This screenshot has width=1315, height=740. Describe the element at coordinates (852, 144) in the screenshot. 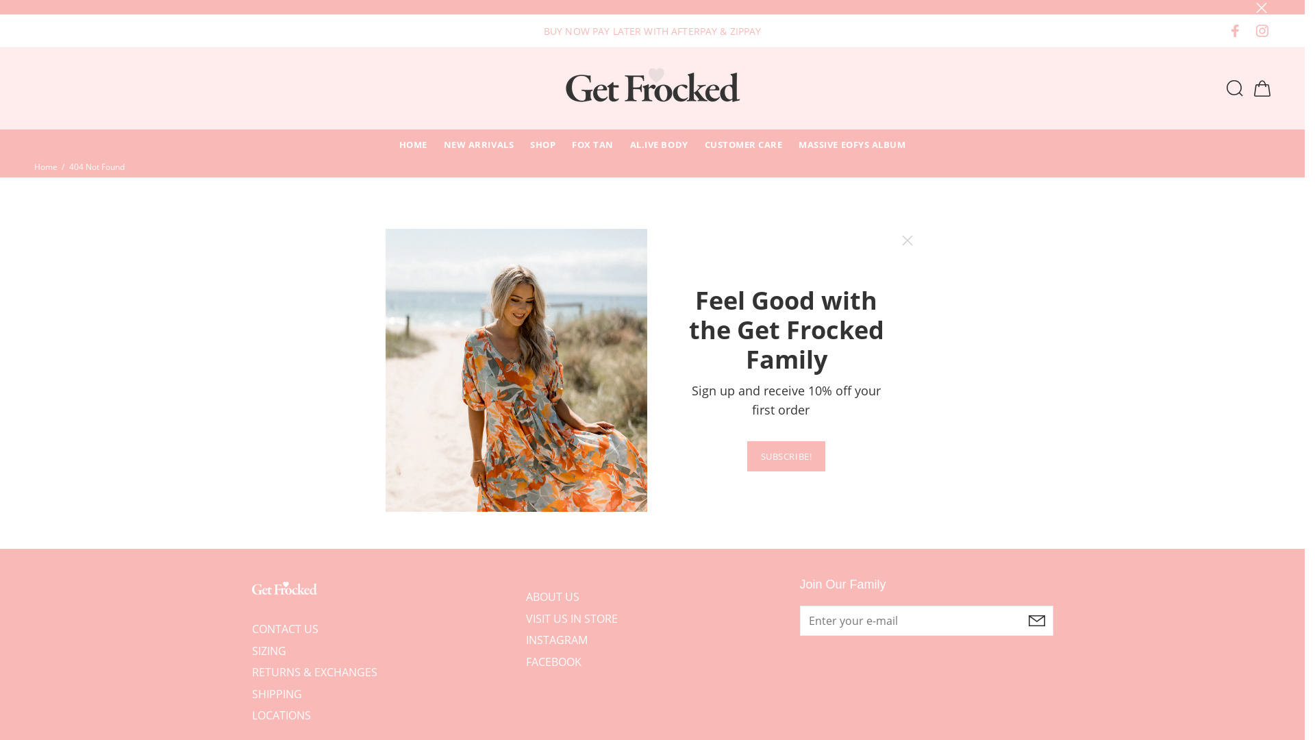

I see `MASSIVE EOFYS ALBUM` at that location.